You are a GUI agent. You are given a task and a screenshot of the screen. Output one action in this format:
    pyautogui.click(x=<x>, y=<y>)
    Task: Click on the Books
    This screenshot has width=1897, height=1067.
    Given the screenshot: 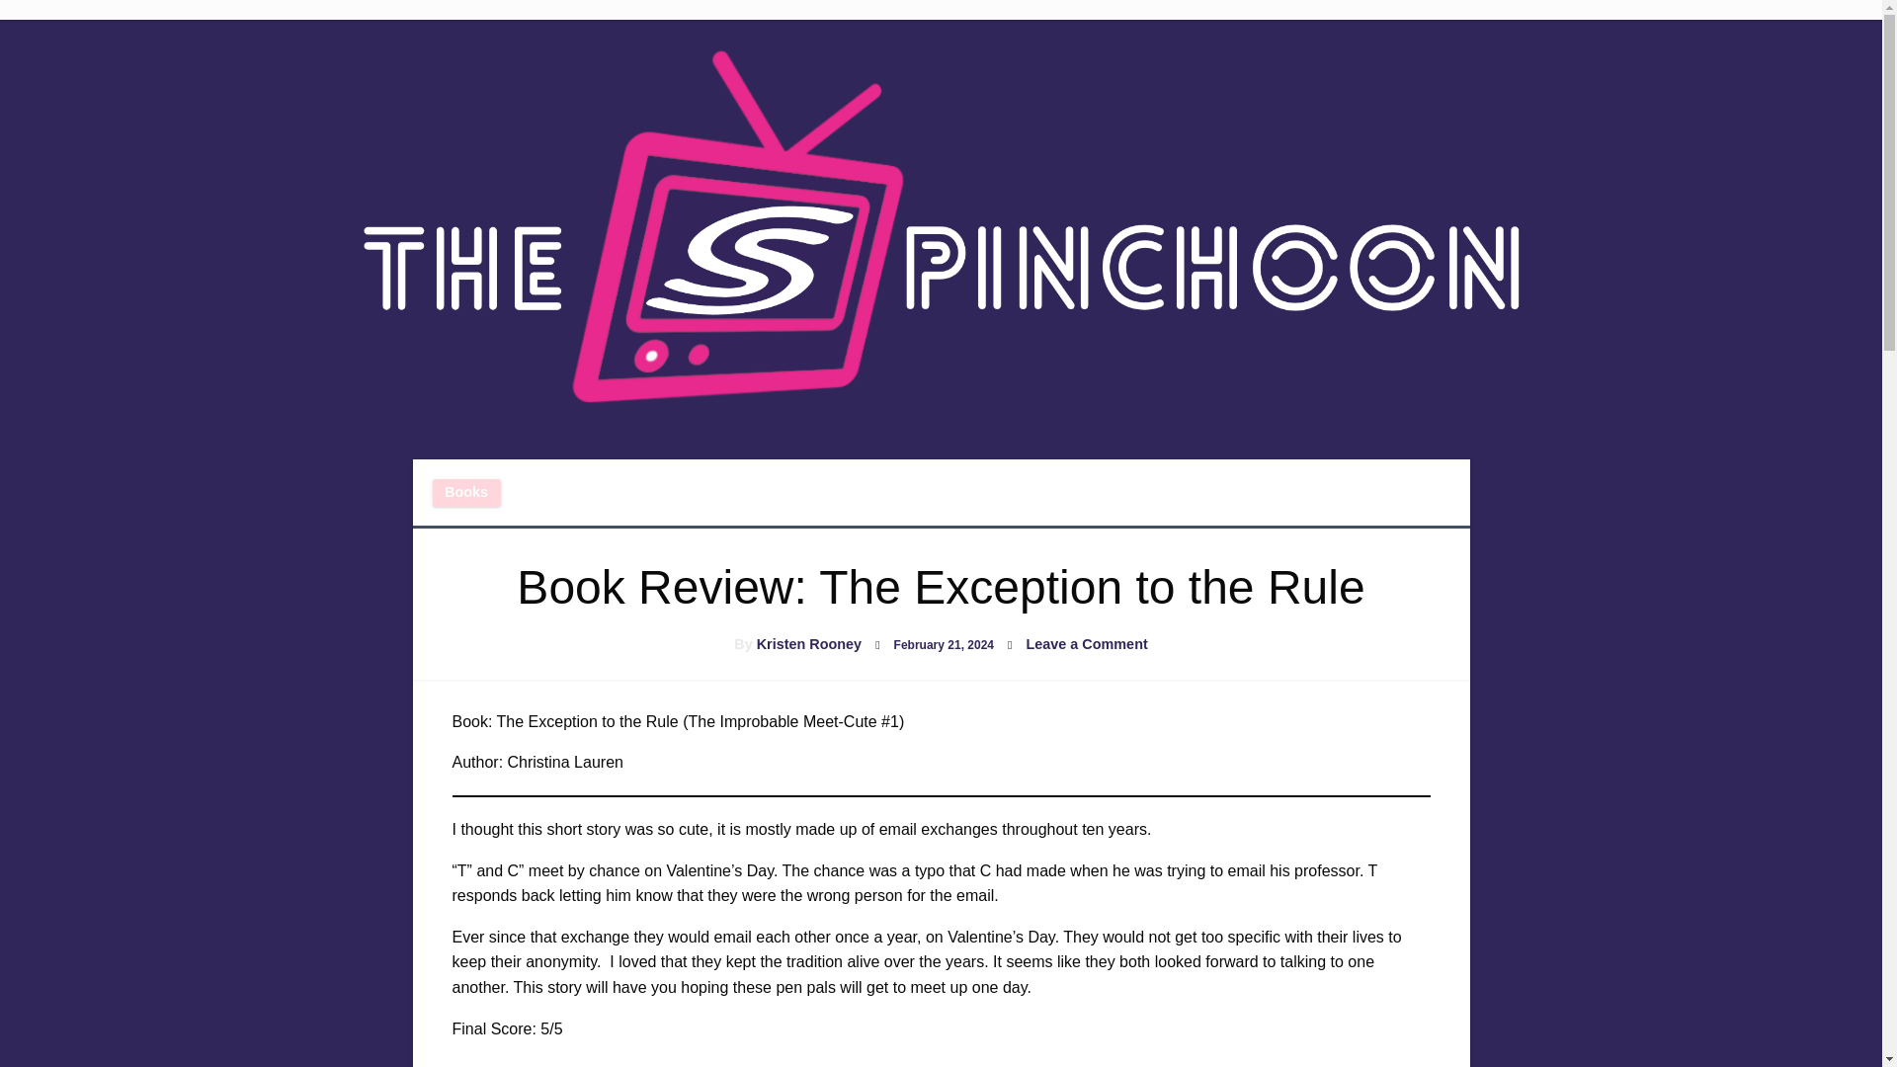 What is the action you would take?
    pyautogui.click(x=466, y=492)
    